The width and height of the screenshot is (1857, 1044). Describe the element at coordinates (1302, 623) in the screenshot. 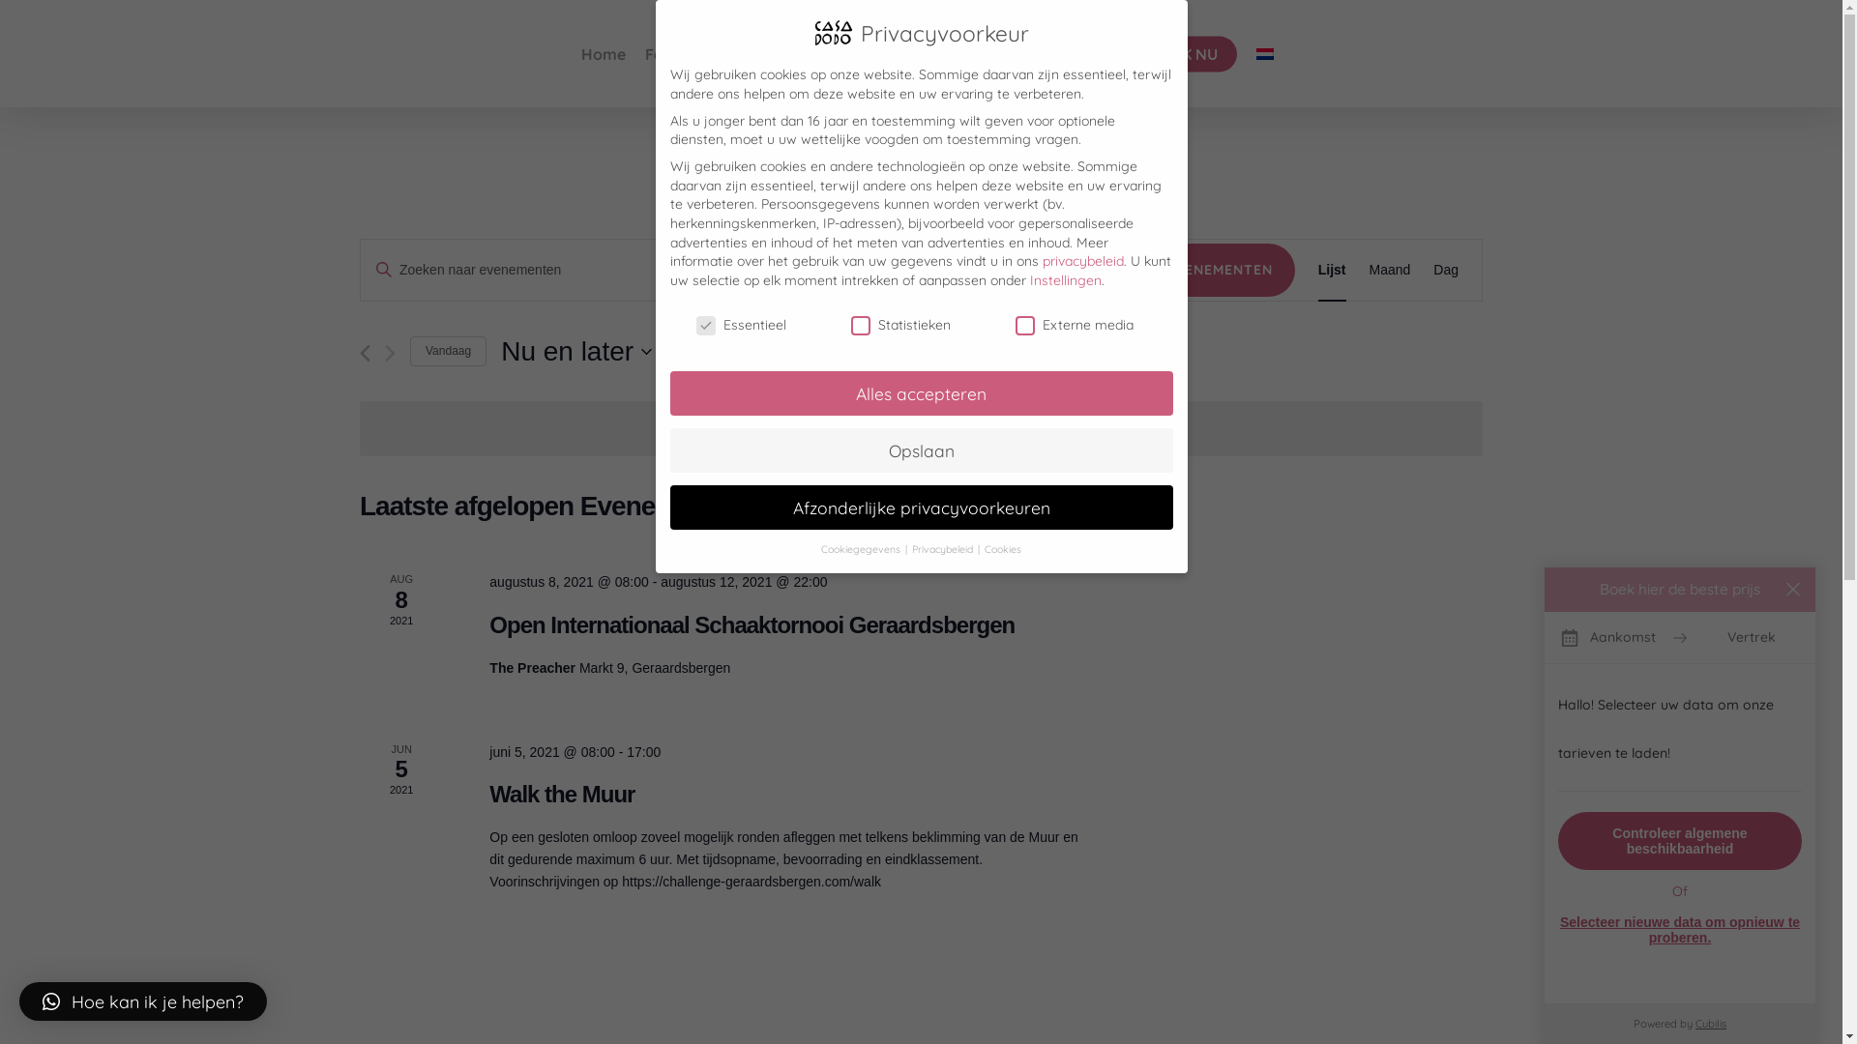

I see `info@casadodo.be` at that location.